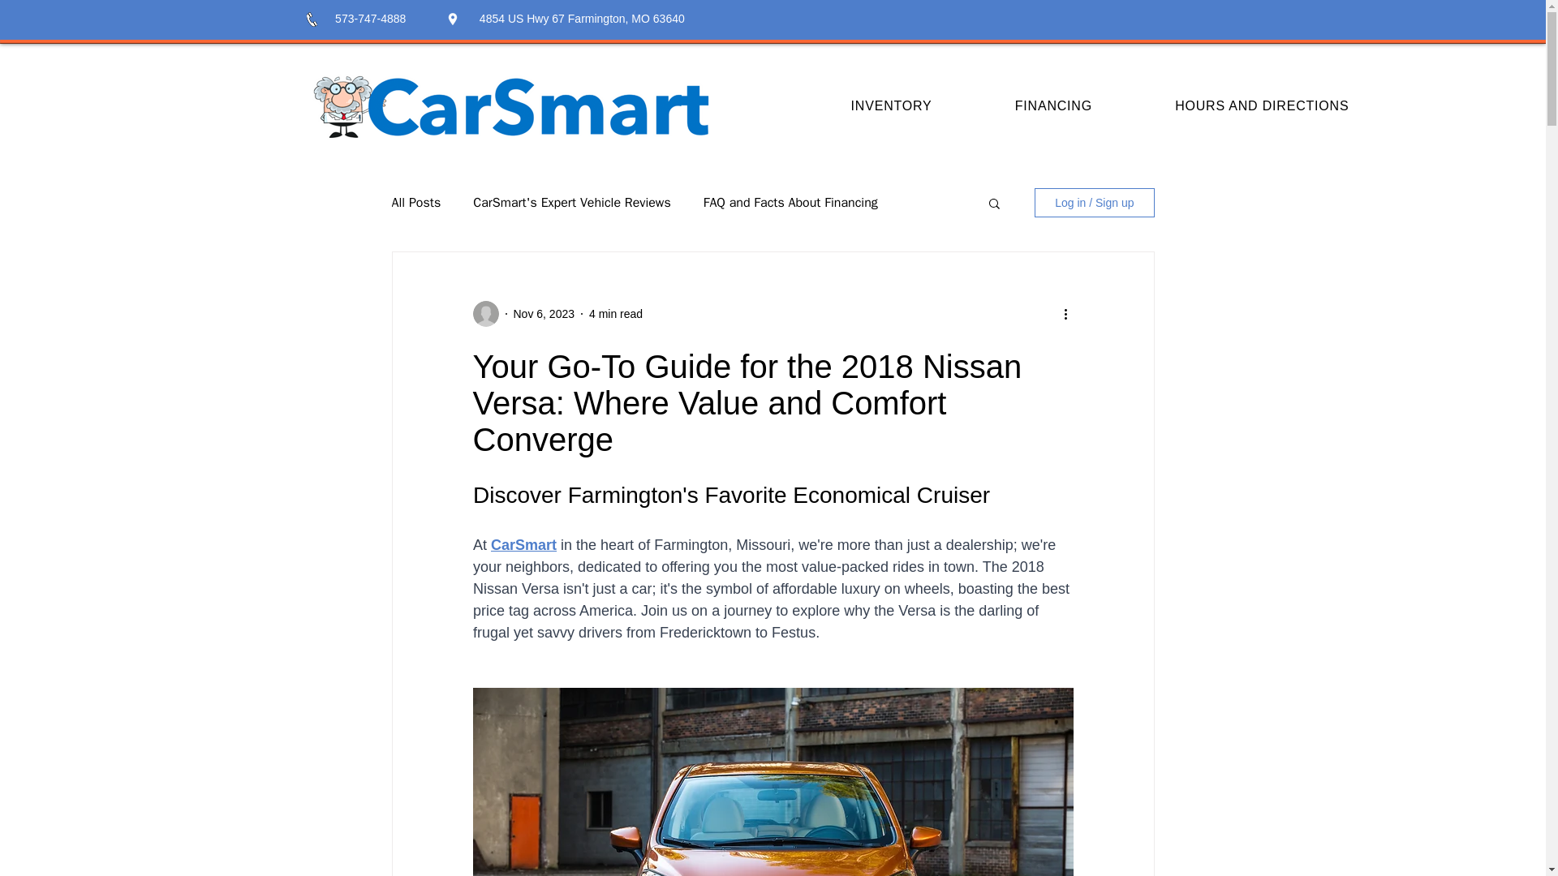  Describe the element at coordinates (790, 203) in the screenshot. I see `FAQ and Facts About Financing` at that location.